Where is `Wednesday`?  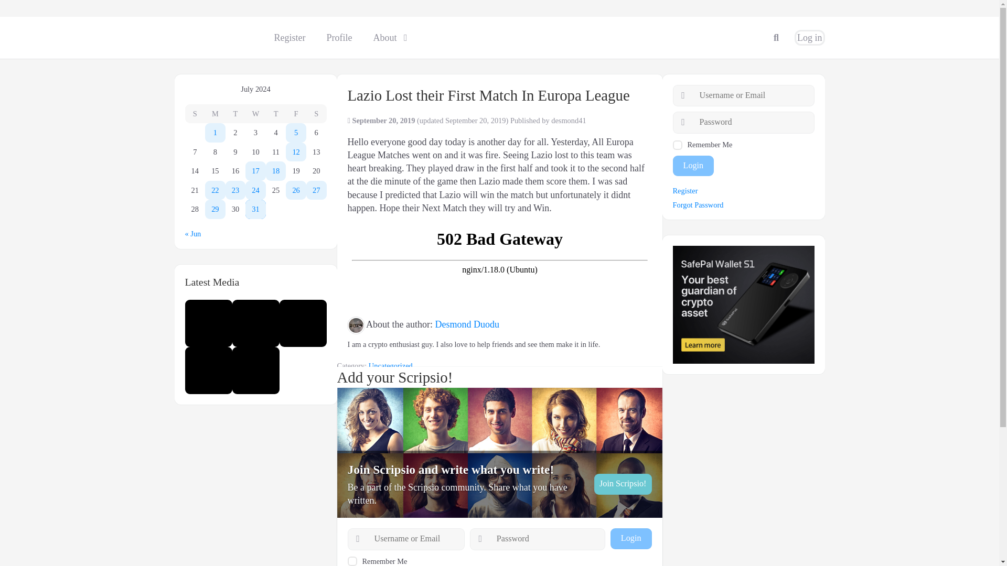
Wednesday is located at coordinates (255, 114).